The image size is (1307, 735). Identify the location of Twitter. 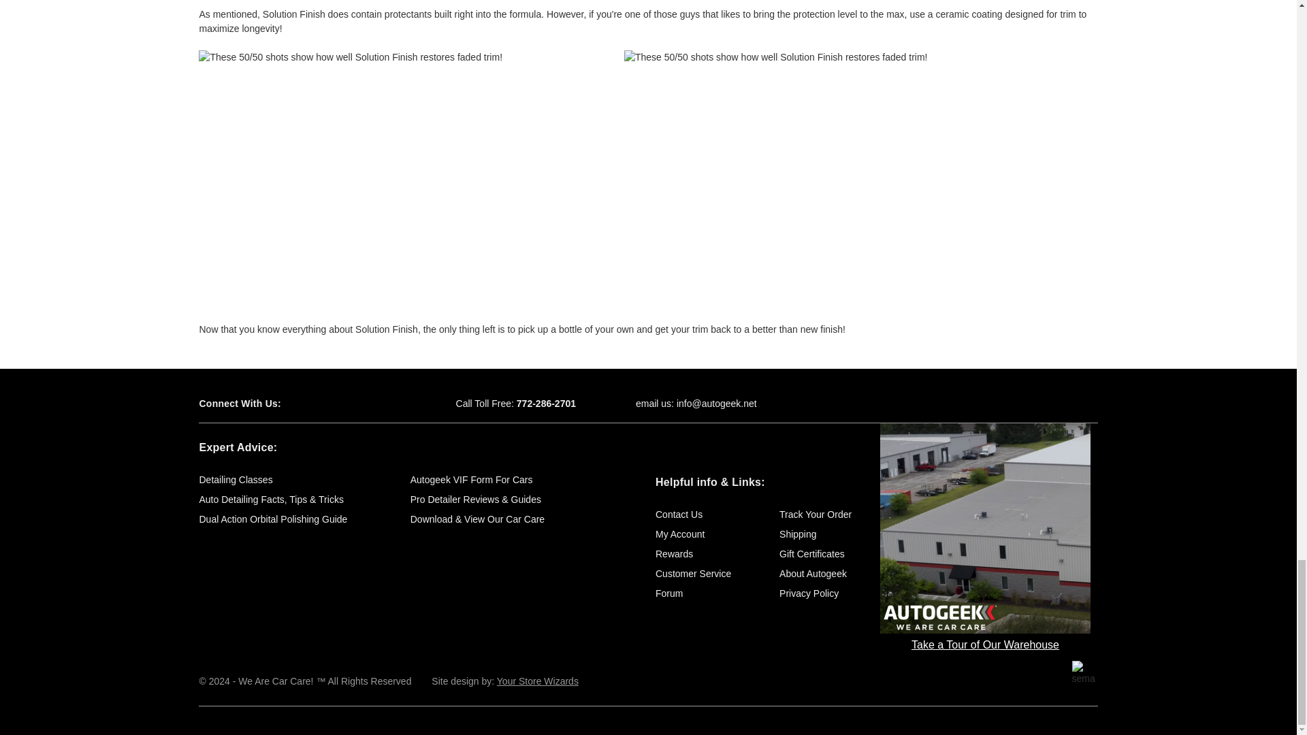
(340, 404).